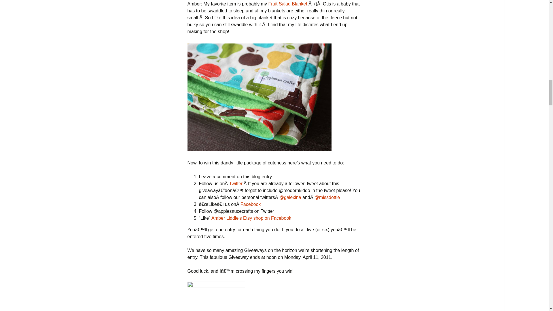  Describe the element at coordinates (251, 204) in the screenshot. I see `Facebook` at that location.